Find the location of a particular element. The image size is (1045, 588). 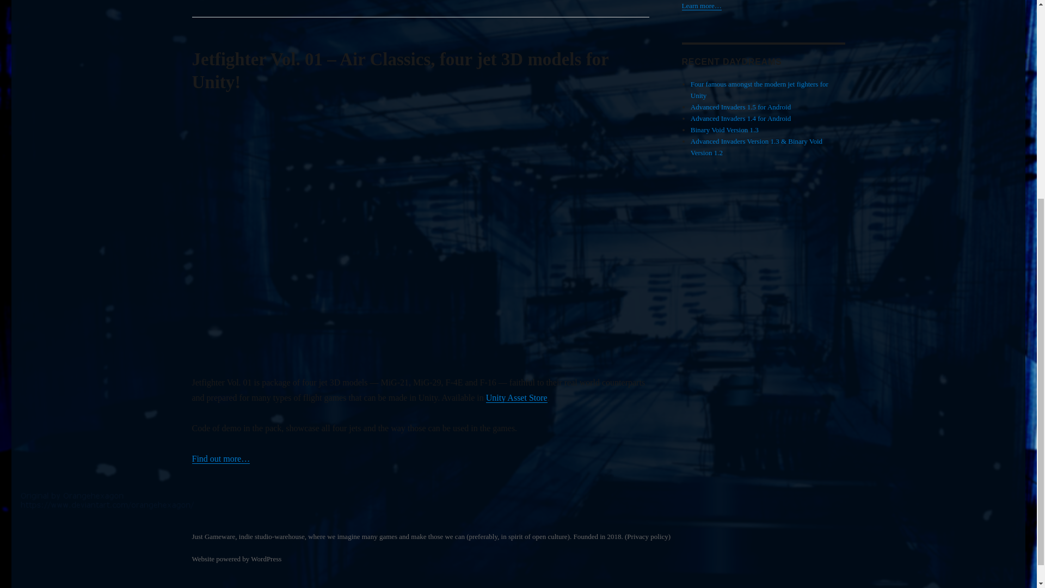

Advanced Invaders 1.5 for Android is located at coordinates (741, 107).